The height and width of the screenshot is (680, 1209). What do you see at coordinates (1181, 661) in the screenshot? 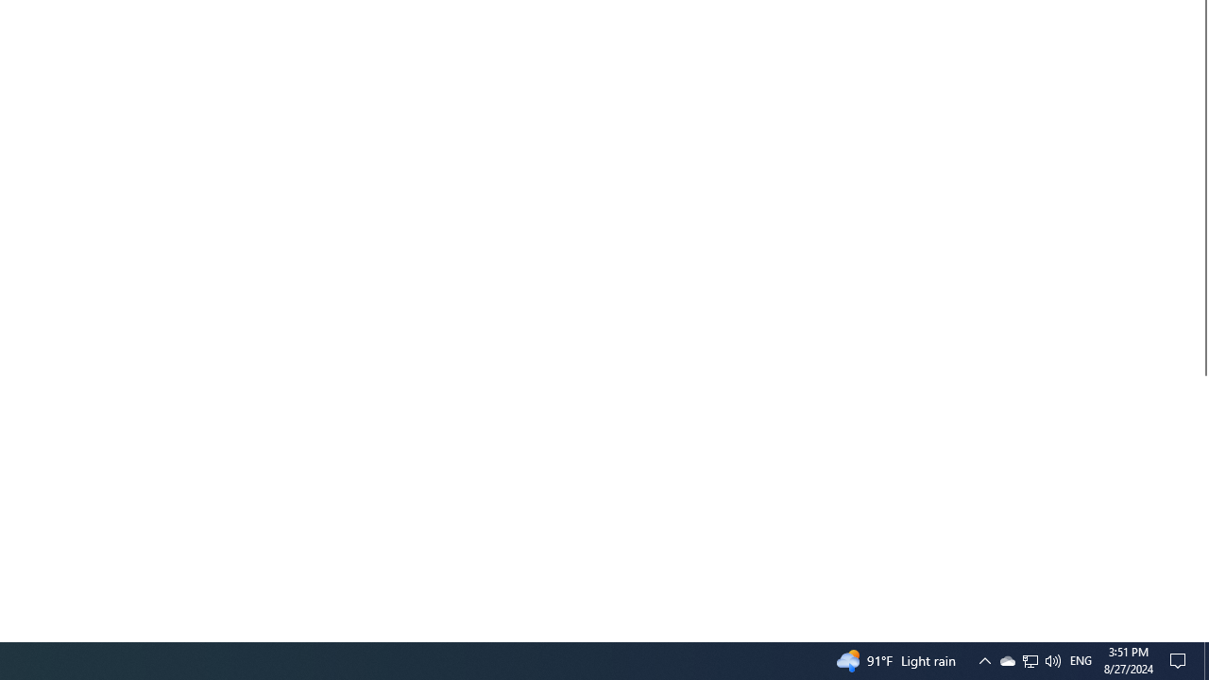
I see `Vertical Large Increase` at bounding box center [1181, 661].